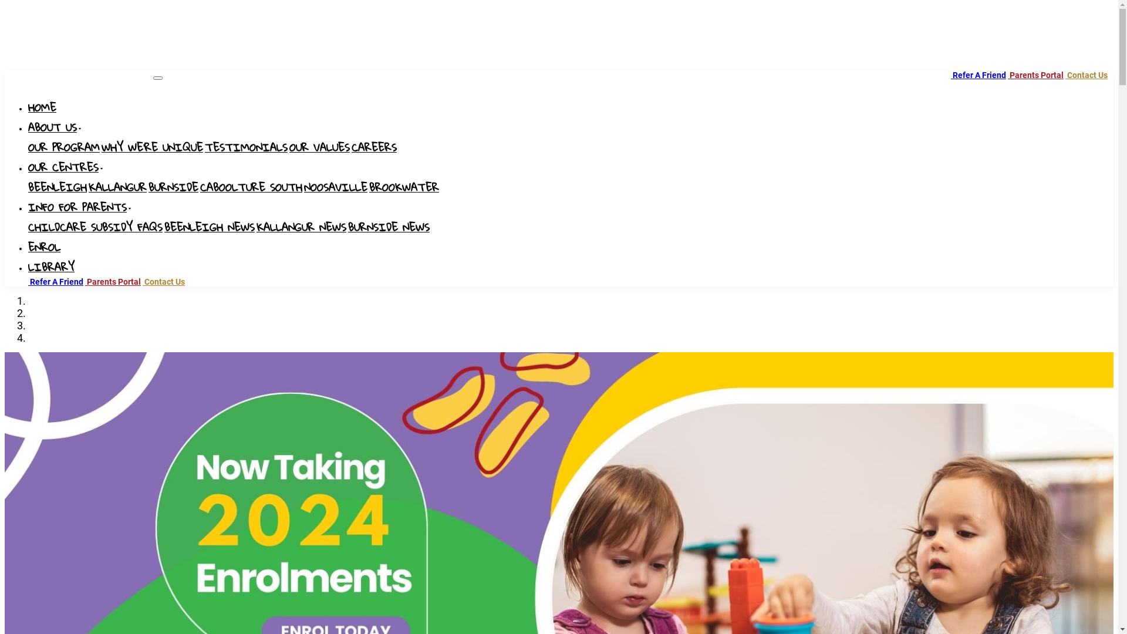 This screenshot has height=634, width=1127. What do you see at coordinates (319, 149) in the screenshot?
I see `OUR VALUES` at bounding box center [319, 149].